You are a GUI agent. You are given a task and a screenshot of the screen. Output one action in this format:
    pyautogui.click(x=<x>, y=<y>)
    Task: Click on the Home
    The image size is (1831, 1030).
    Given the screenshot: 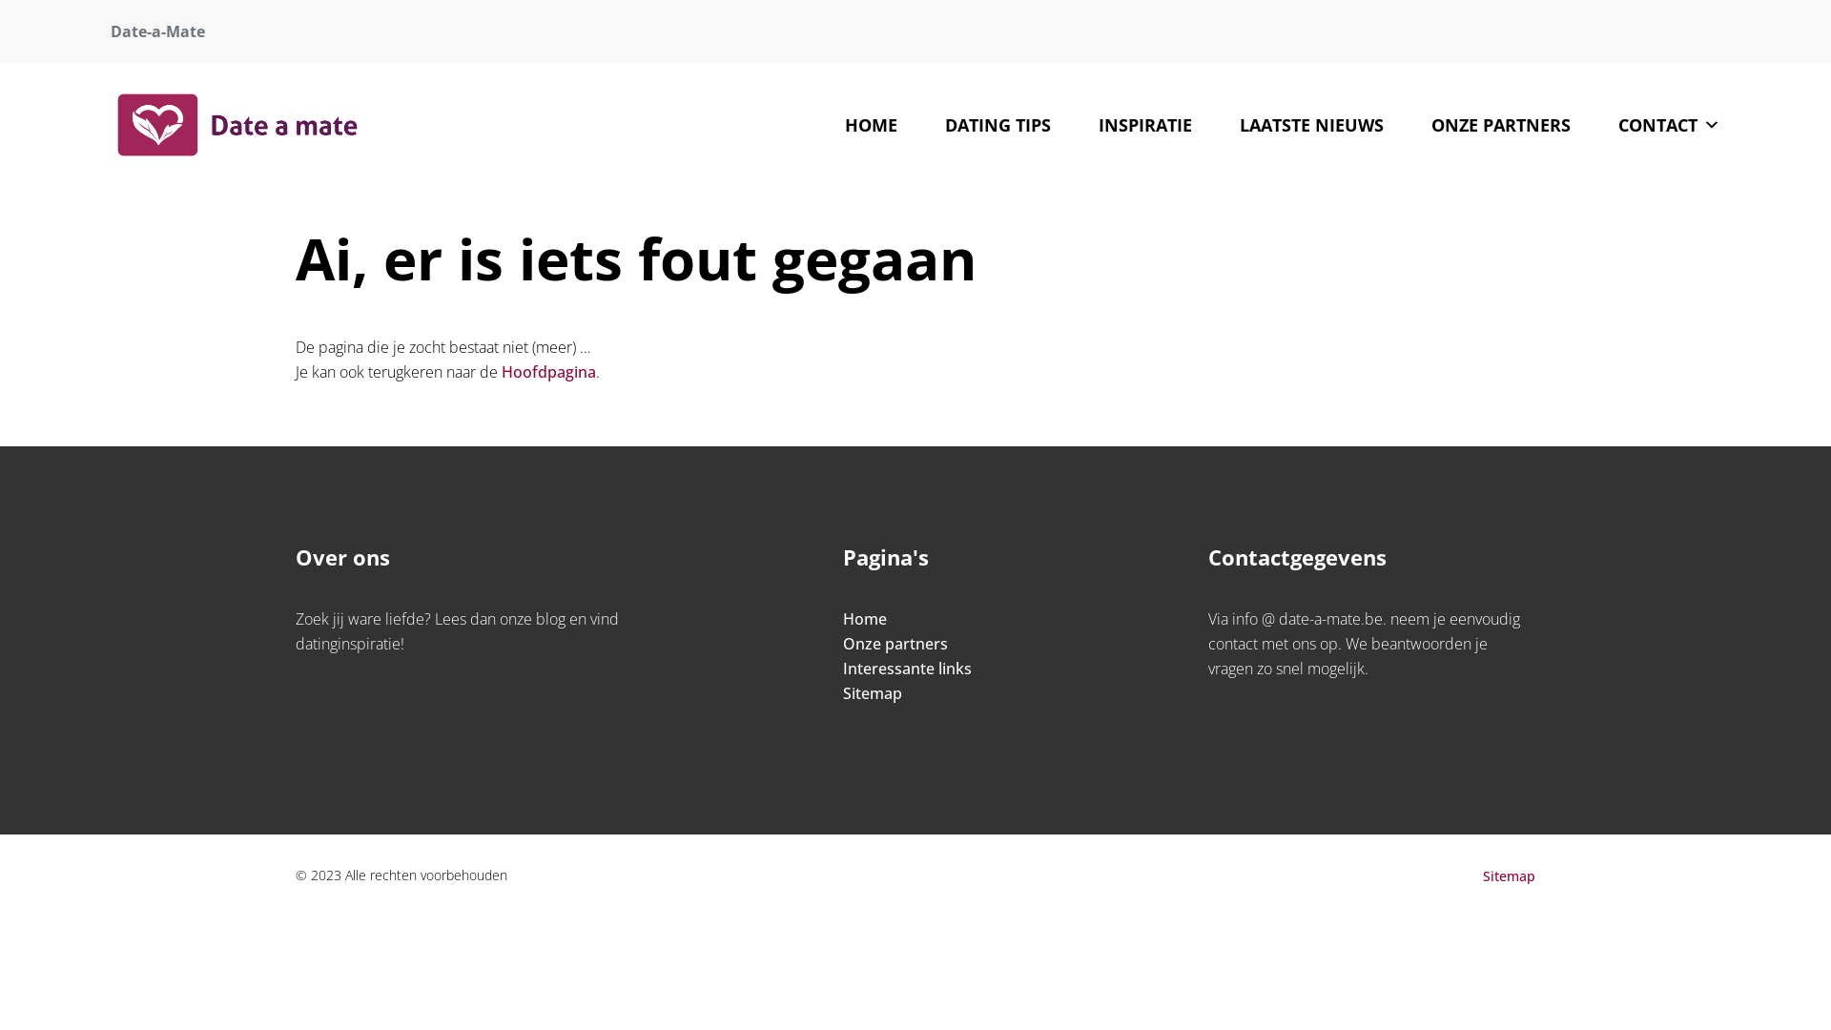 What is the action you would take?
    pyautogui.click(x=865, y=619)
    